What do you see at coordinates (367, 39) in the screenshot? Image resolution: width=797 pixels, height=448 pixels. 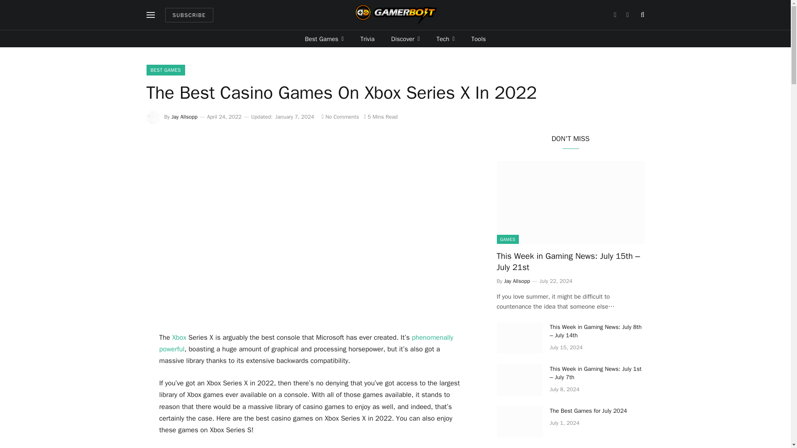 I see `Trivia` at bounding box center [367, 39].